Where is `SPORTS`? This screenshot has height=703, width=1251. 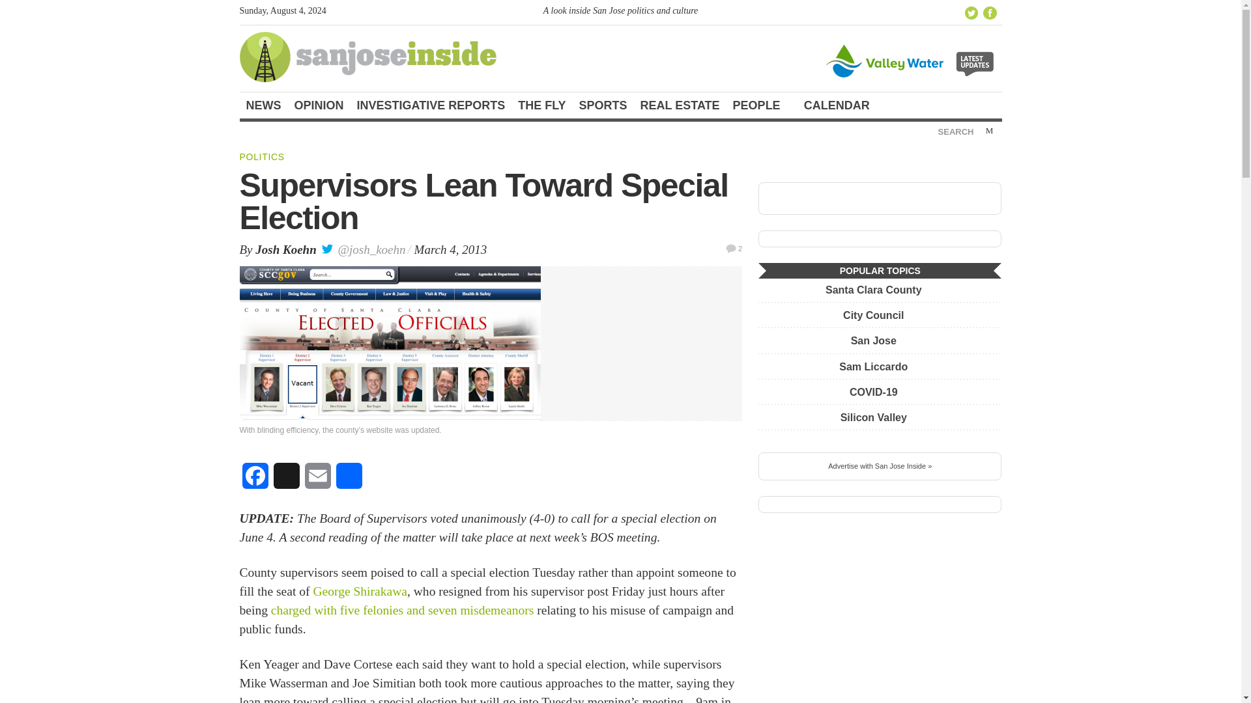 SPORTS is located at coordinates (603, 105).